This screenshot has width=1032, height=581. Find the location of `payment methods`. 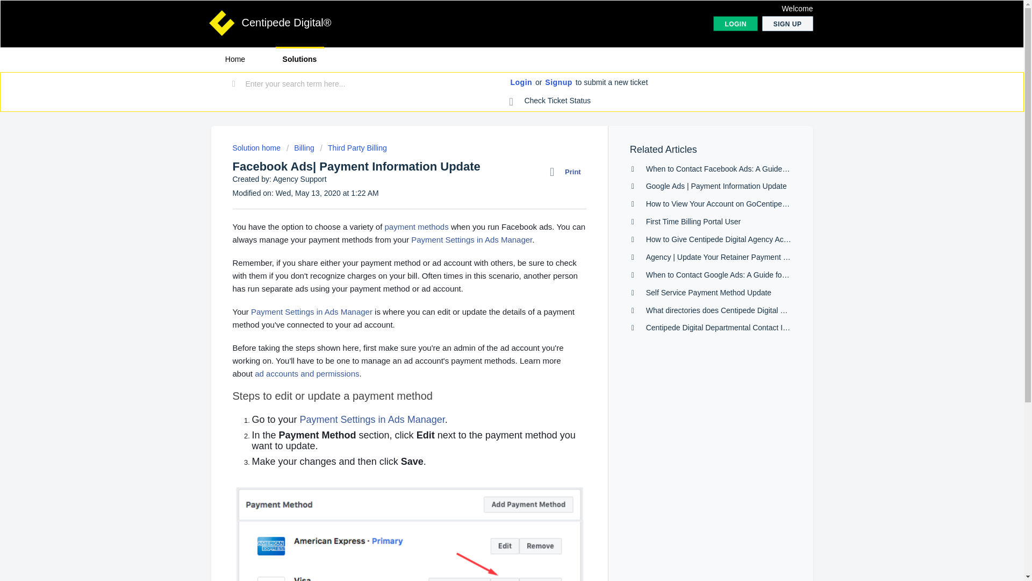

payment methods is located at coordinates (416, 226).